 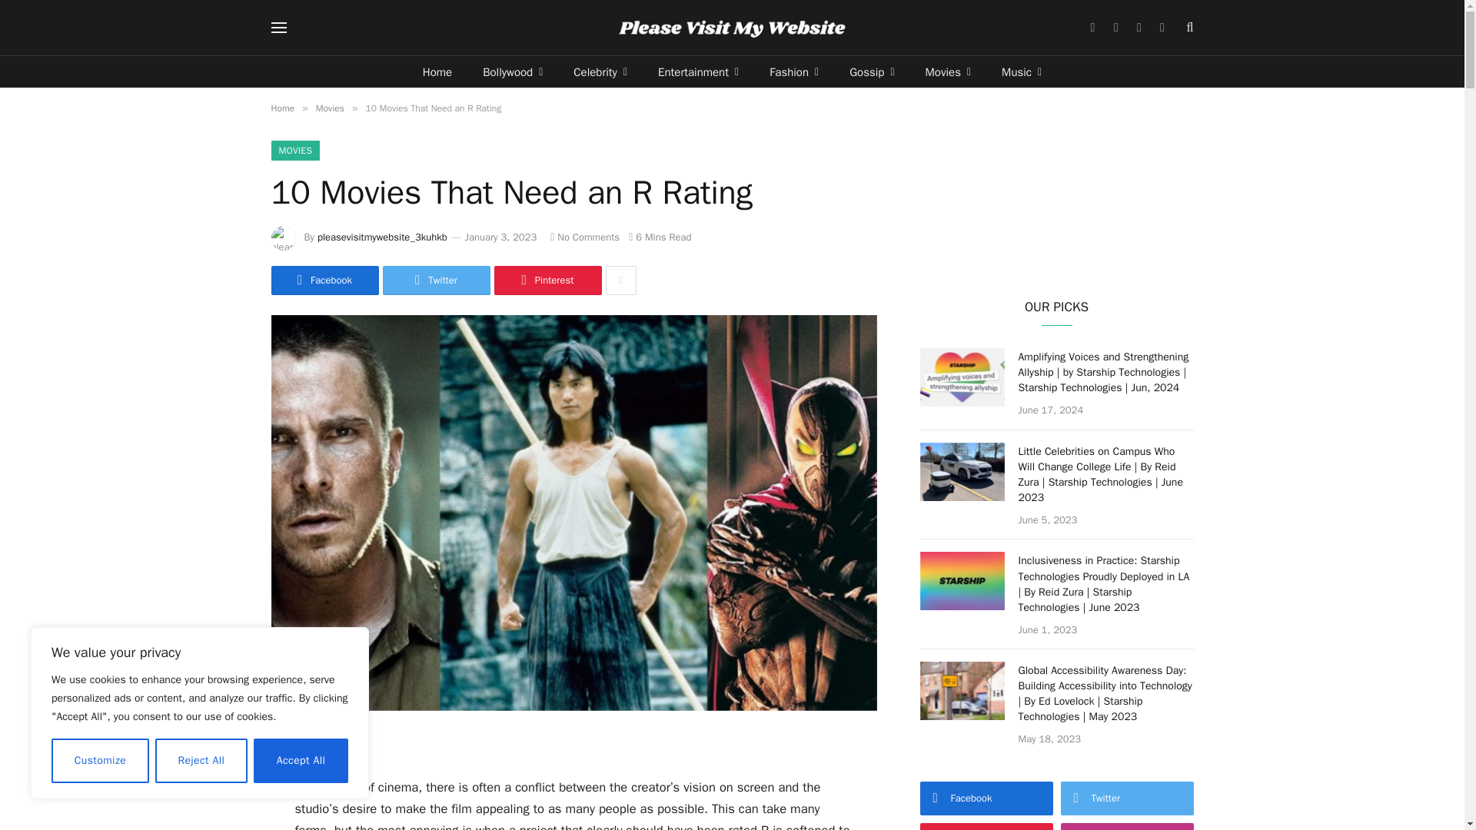 What do you see at coordinates (1093, 28) in the screenshot?
I see `Facebook` at bounding box center [1093, 28].